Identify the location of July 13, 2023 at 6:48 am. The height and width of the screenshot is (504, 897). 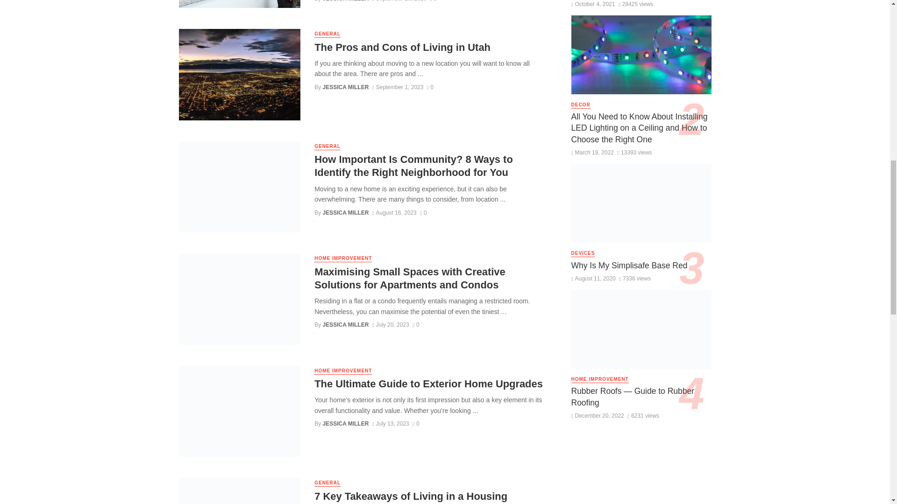
(391, 423).